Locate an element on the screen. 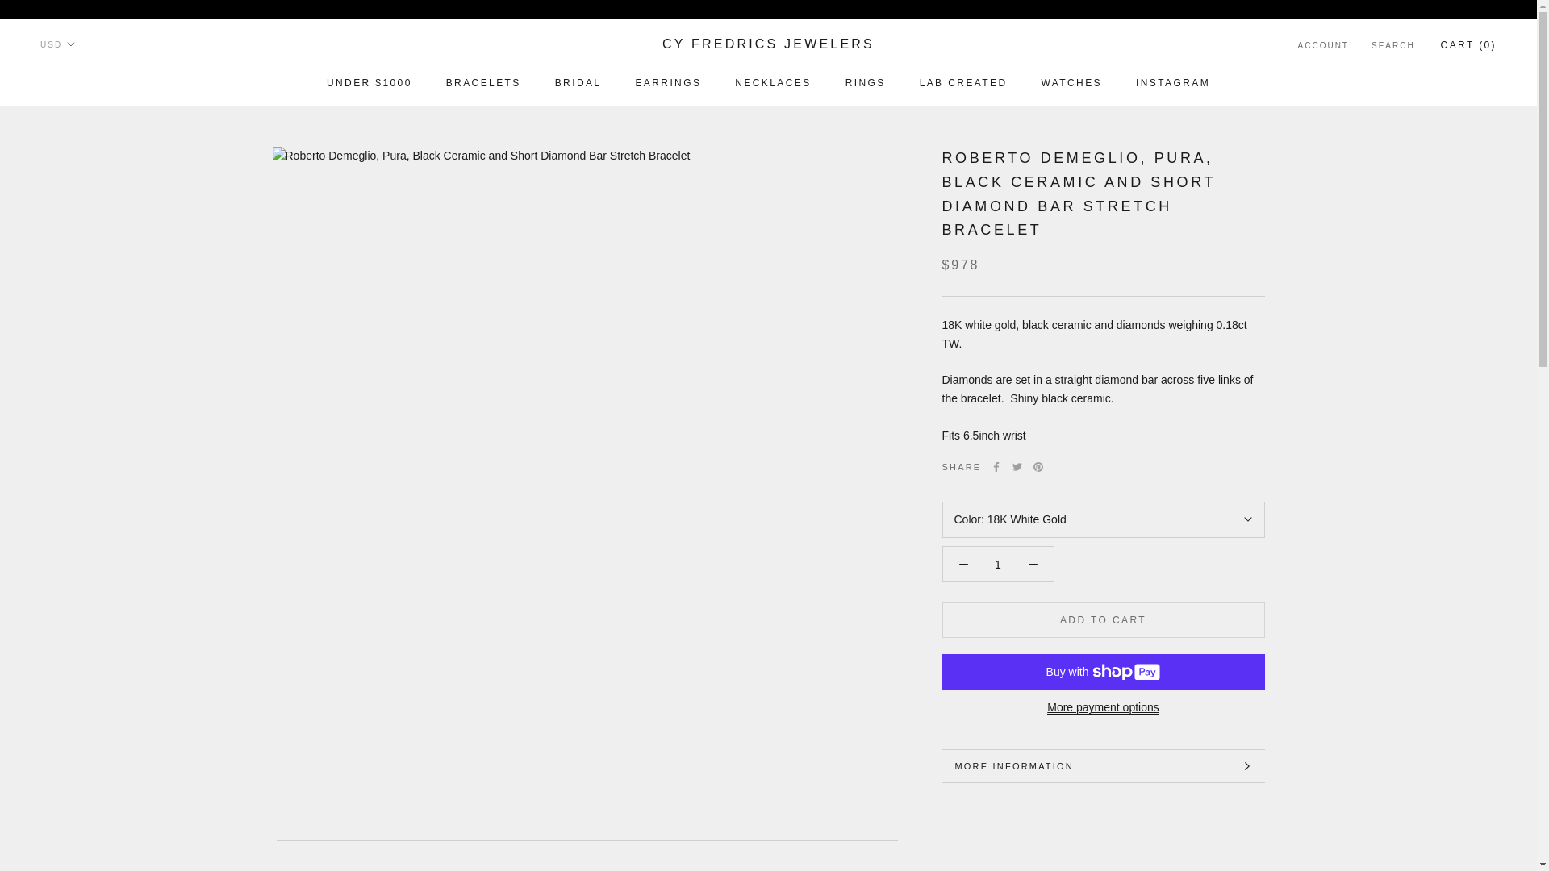 This screenshot has width=1549, height=871. CY FREDRICS JEWELERS is located at coordinates (772, 83).